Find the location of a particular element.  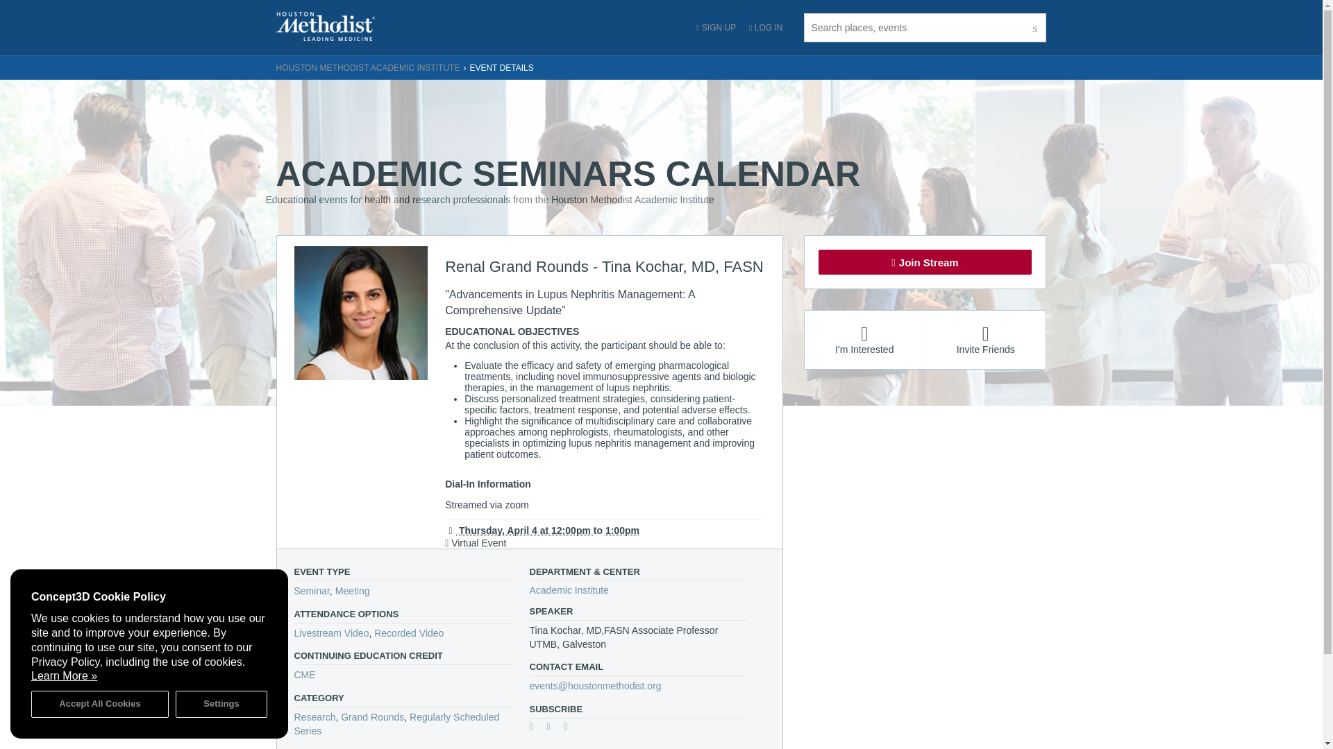

Search is located at coordinates (1036, 28).